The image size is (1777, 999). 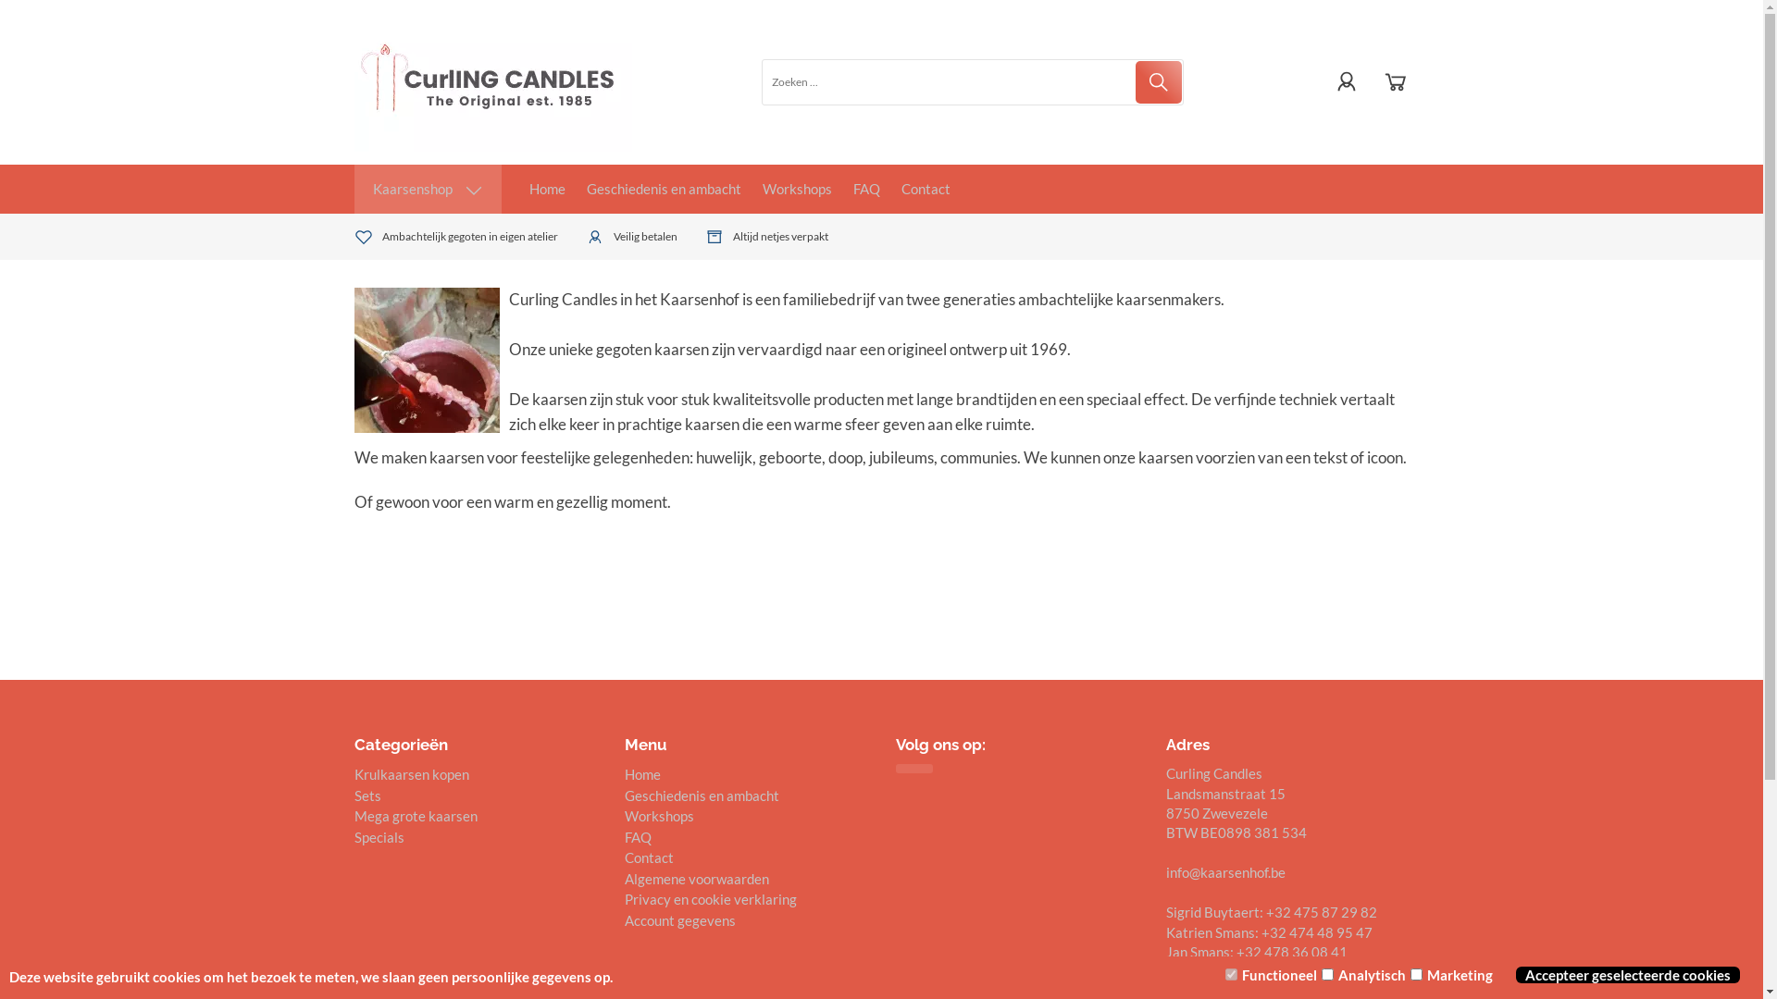 I want to click on Contact, so click(x=926, y=189).